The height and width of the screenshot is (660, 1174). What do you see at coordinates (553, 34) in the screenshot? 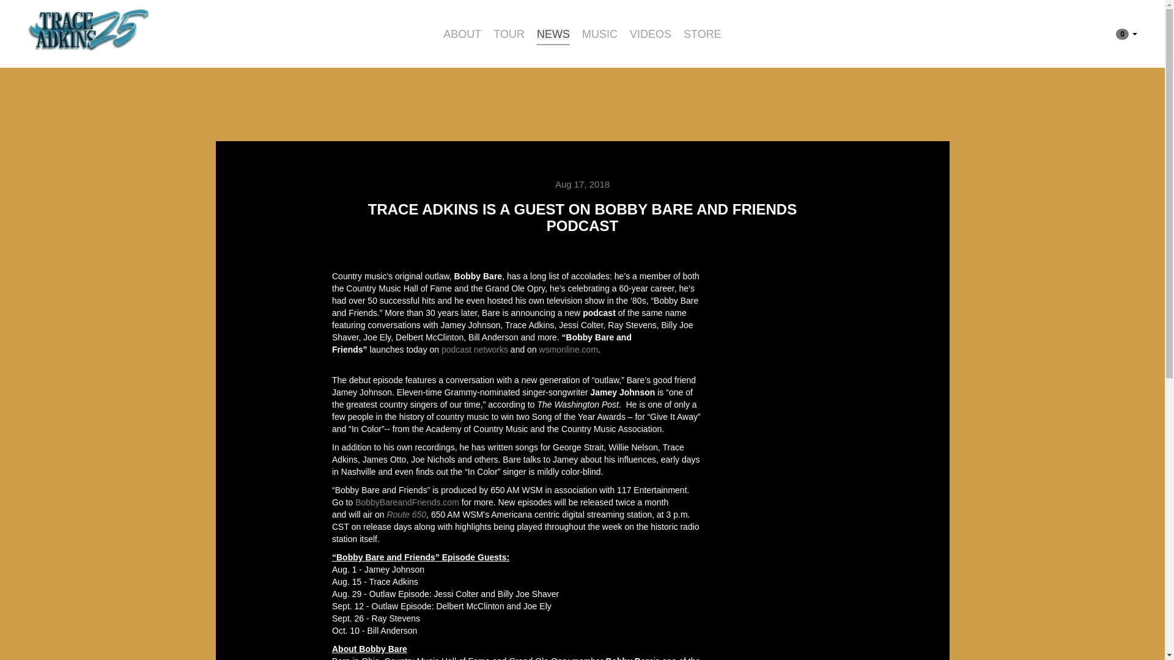
I see `NEWS` at bounding box center [553, 34].